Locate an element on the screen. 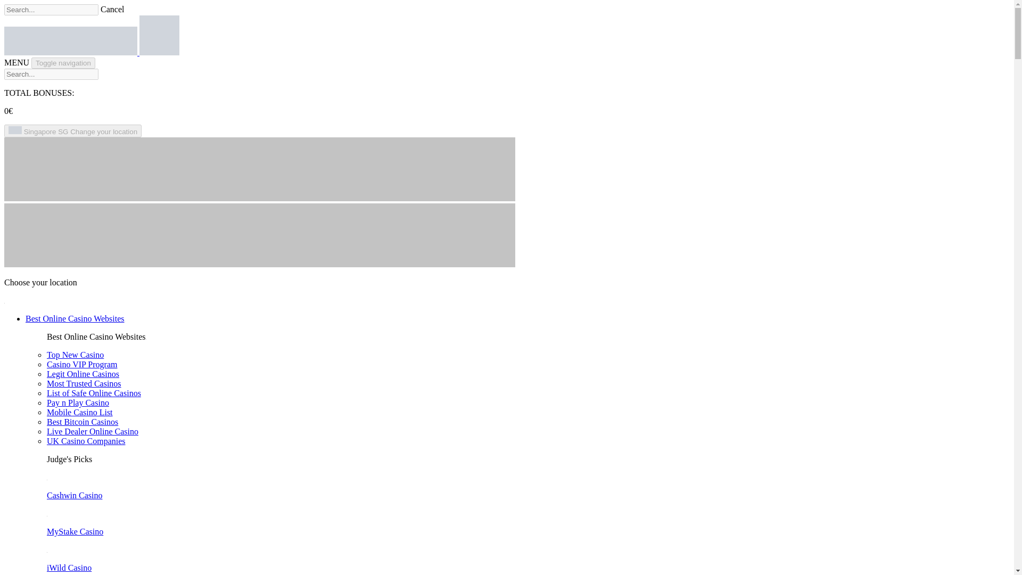  Singapore SG is located at coordinates (72, 131).